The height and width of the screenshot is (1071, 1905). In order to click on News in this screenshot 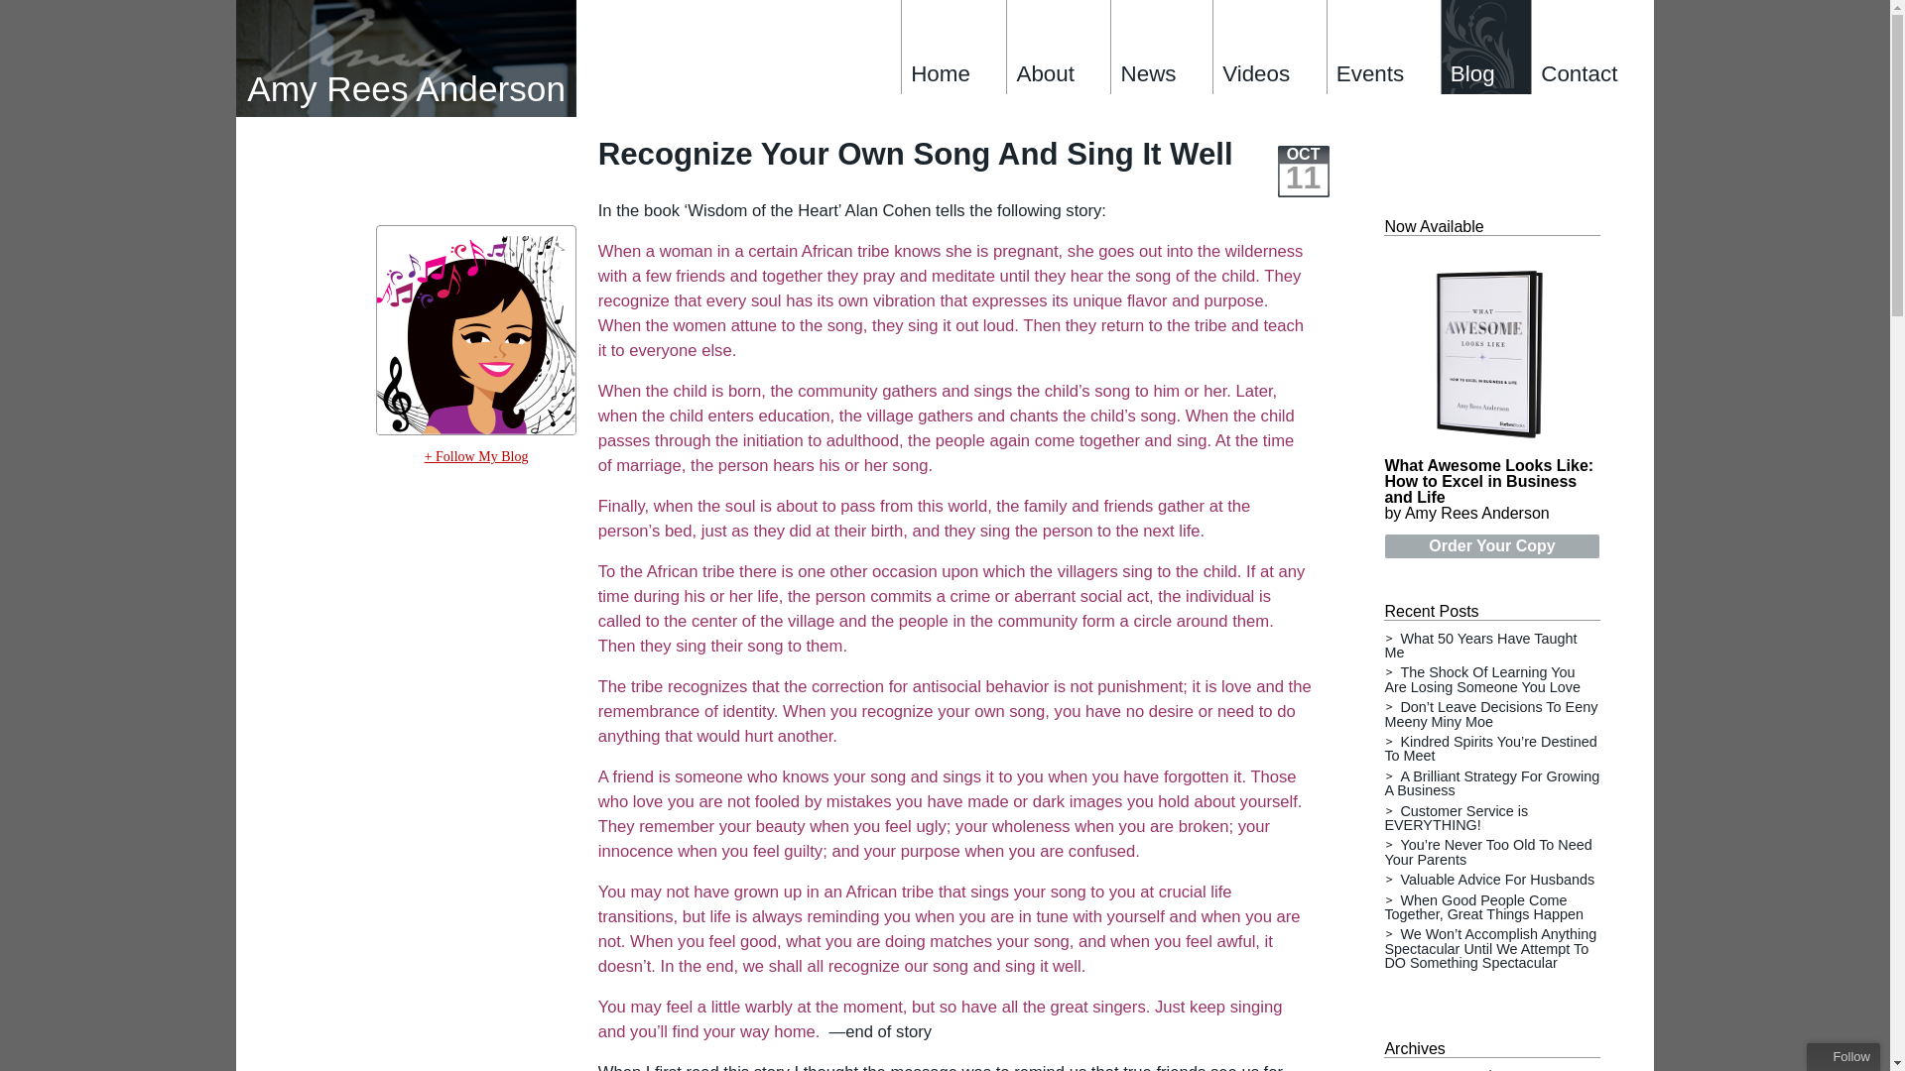, I will do `click(1161, 48)`.